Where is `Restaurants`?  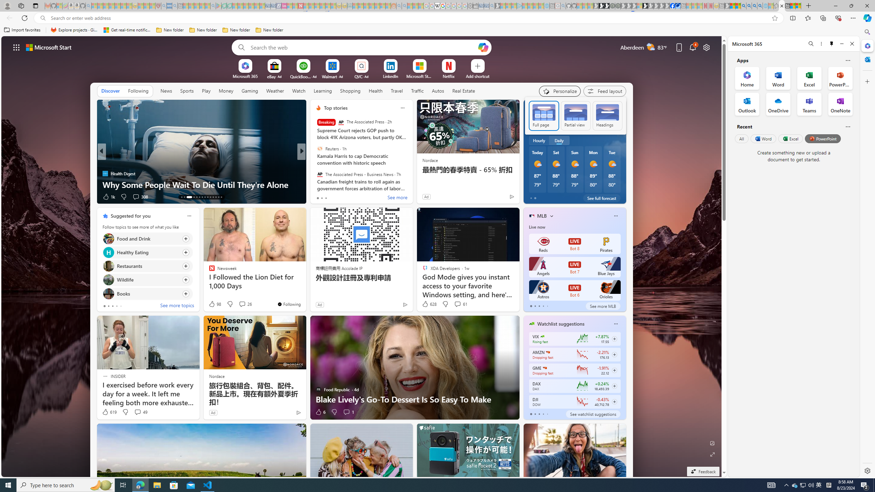
Restaurants is located at coordinates (108, 266).